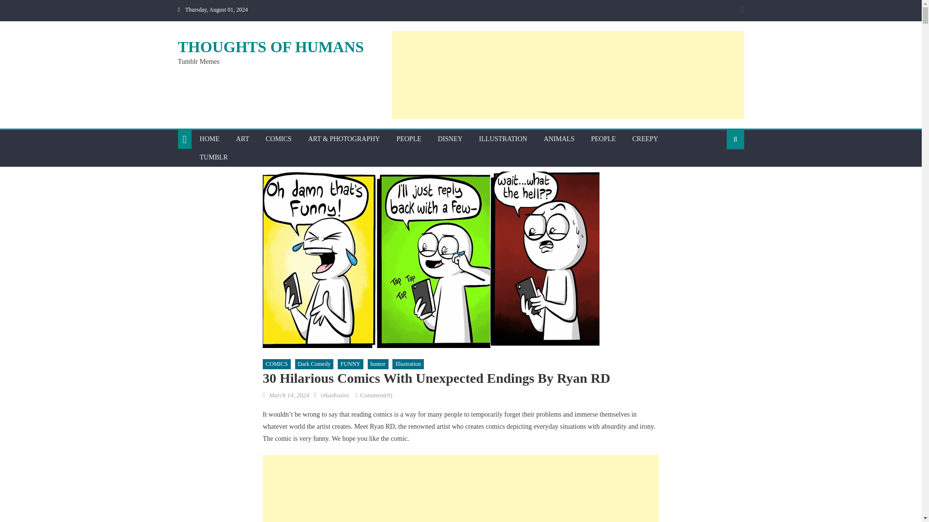 This screenshot has height=522, width=929. I want to click on March 14, 2024, so click(289, 395).